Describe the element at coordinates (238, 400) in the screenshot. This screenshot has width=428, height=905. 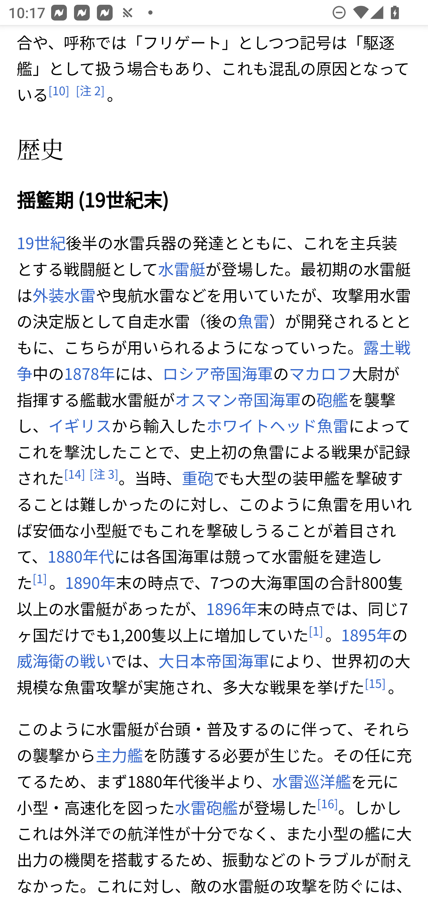
I see `オスマン帝国海軍` at that location.